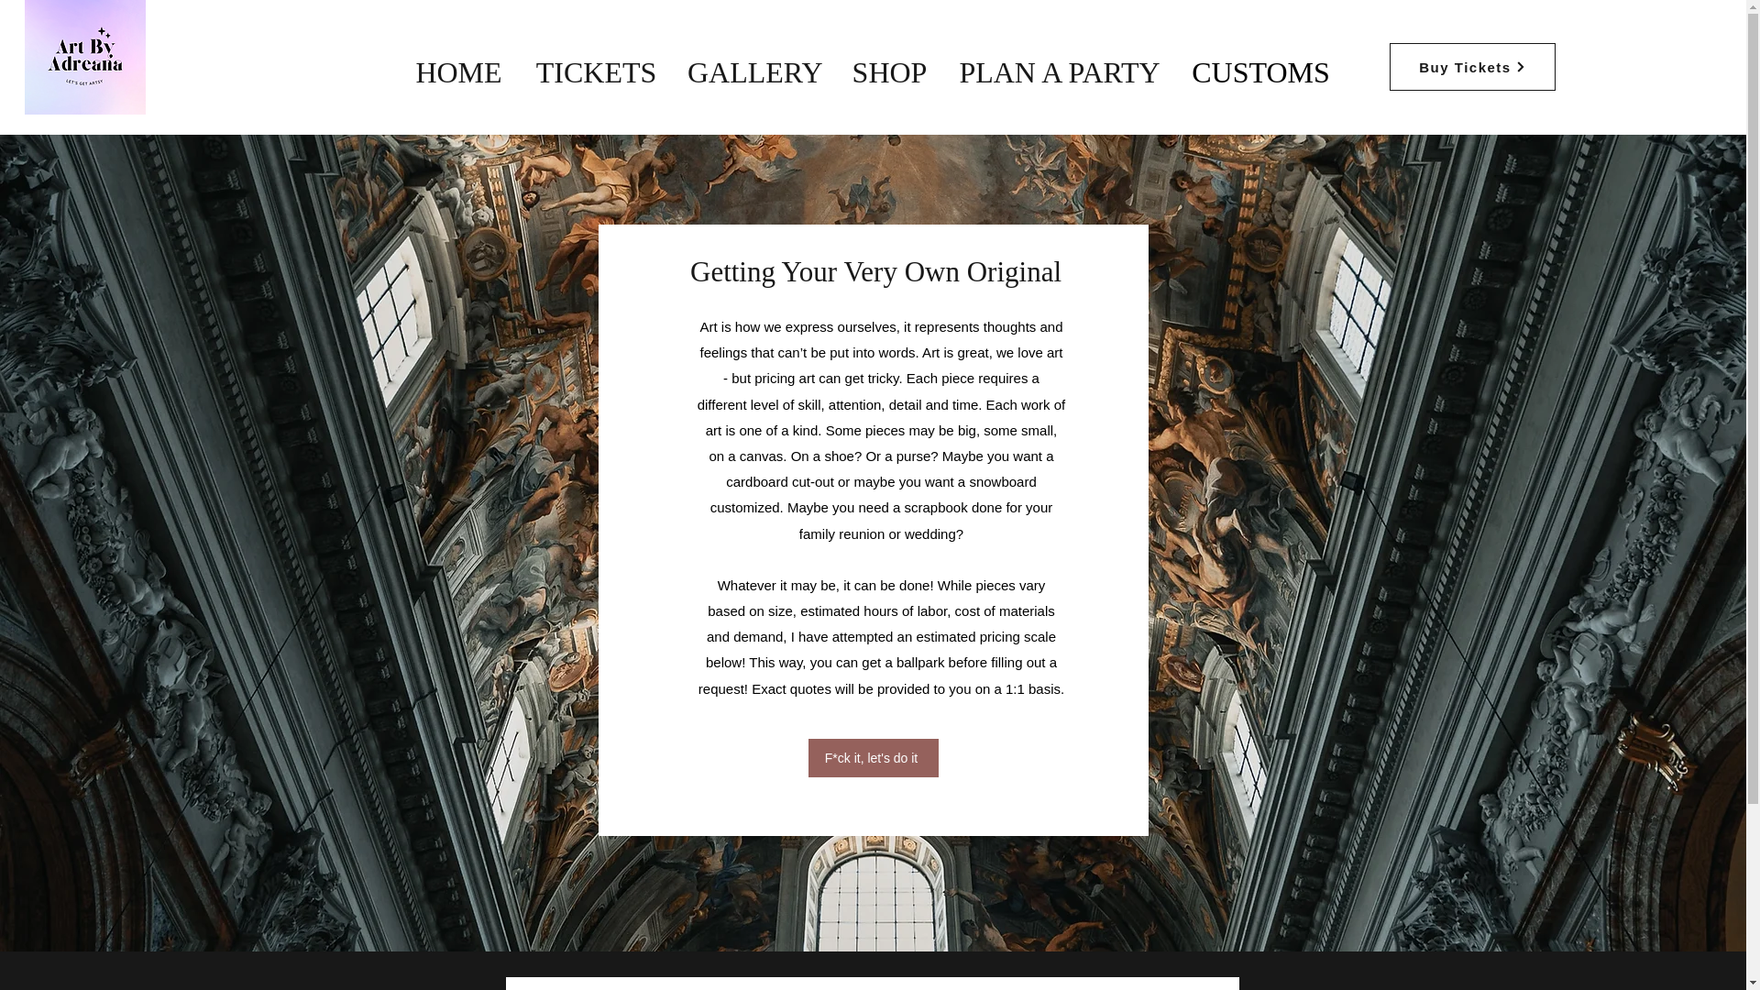  Describe the element at coordinates (458, 72) in the screenshot. I see `HOME` at that location.